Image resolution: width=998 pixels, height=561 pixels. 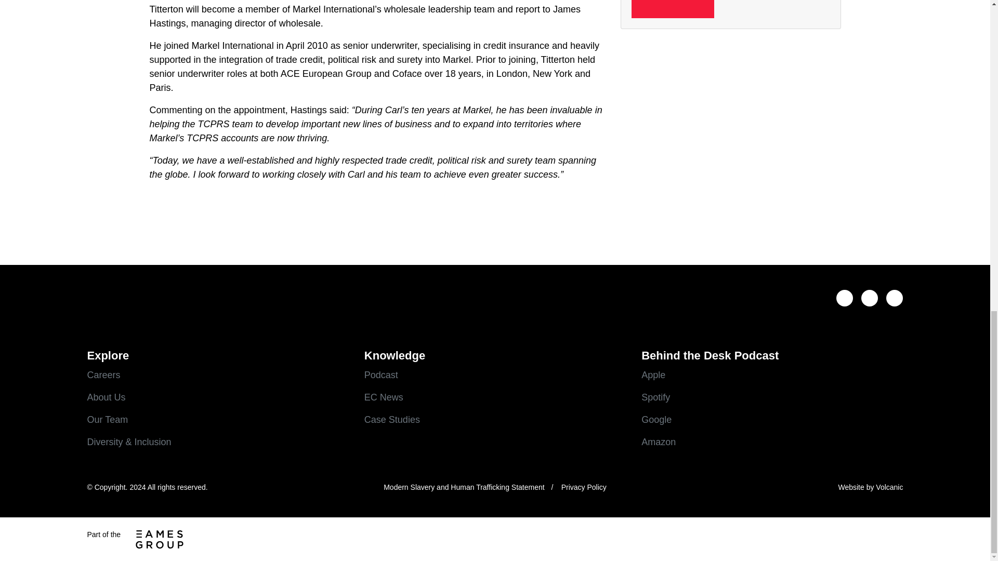 I want to click on Spotify, so click(x=772, y=397).